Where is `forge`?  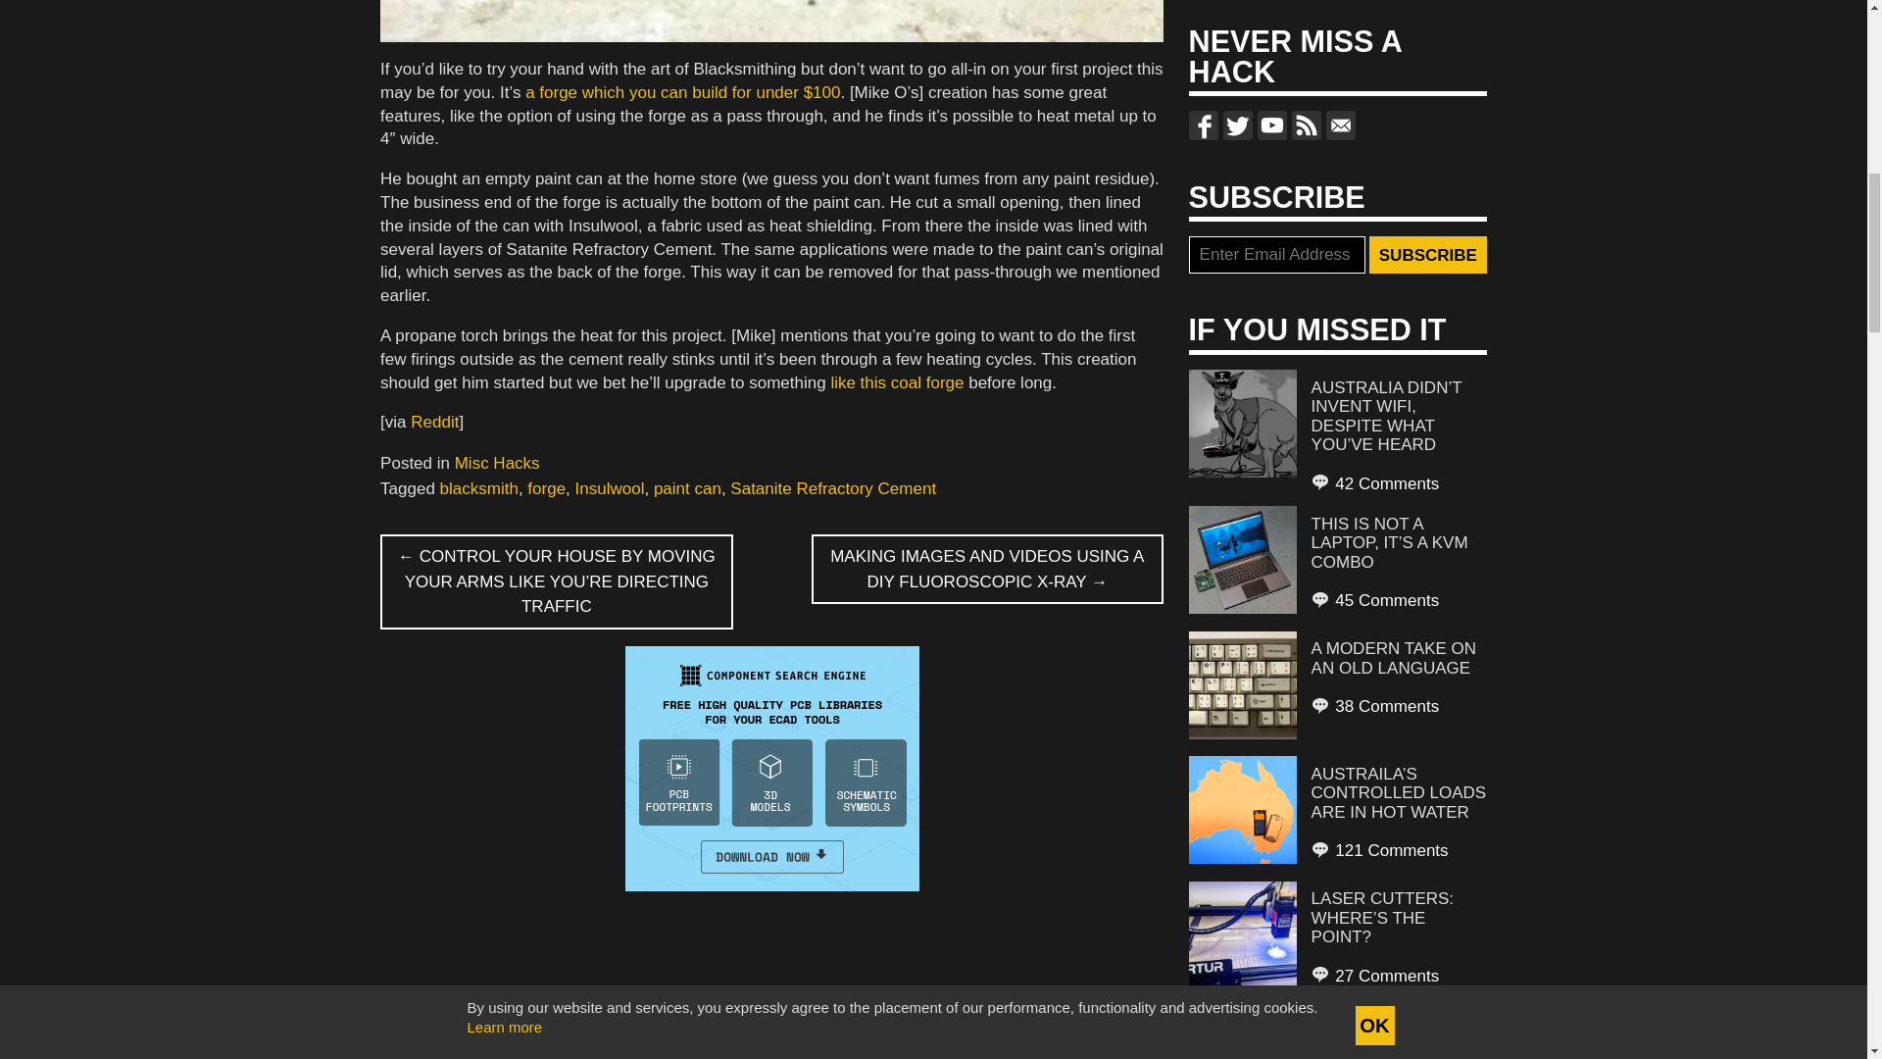
forge is located at coordinates (546, 488).